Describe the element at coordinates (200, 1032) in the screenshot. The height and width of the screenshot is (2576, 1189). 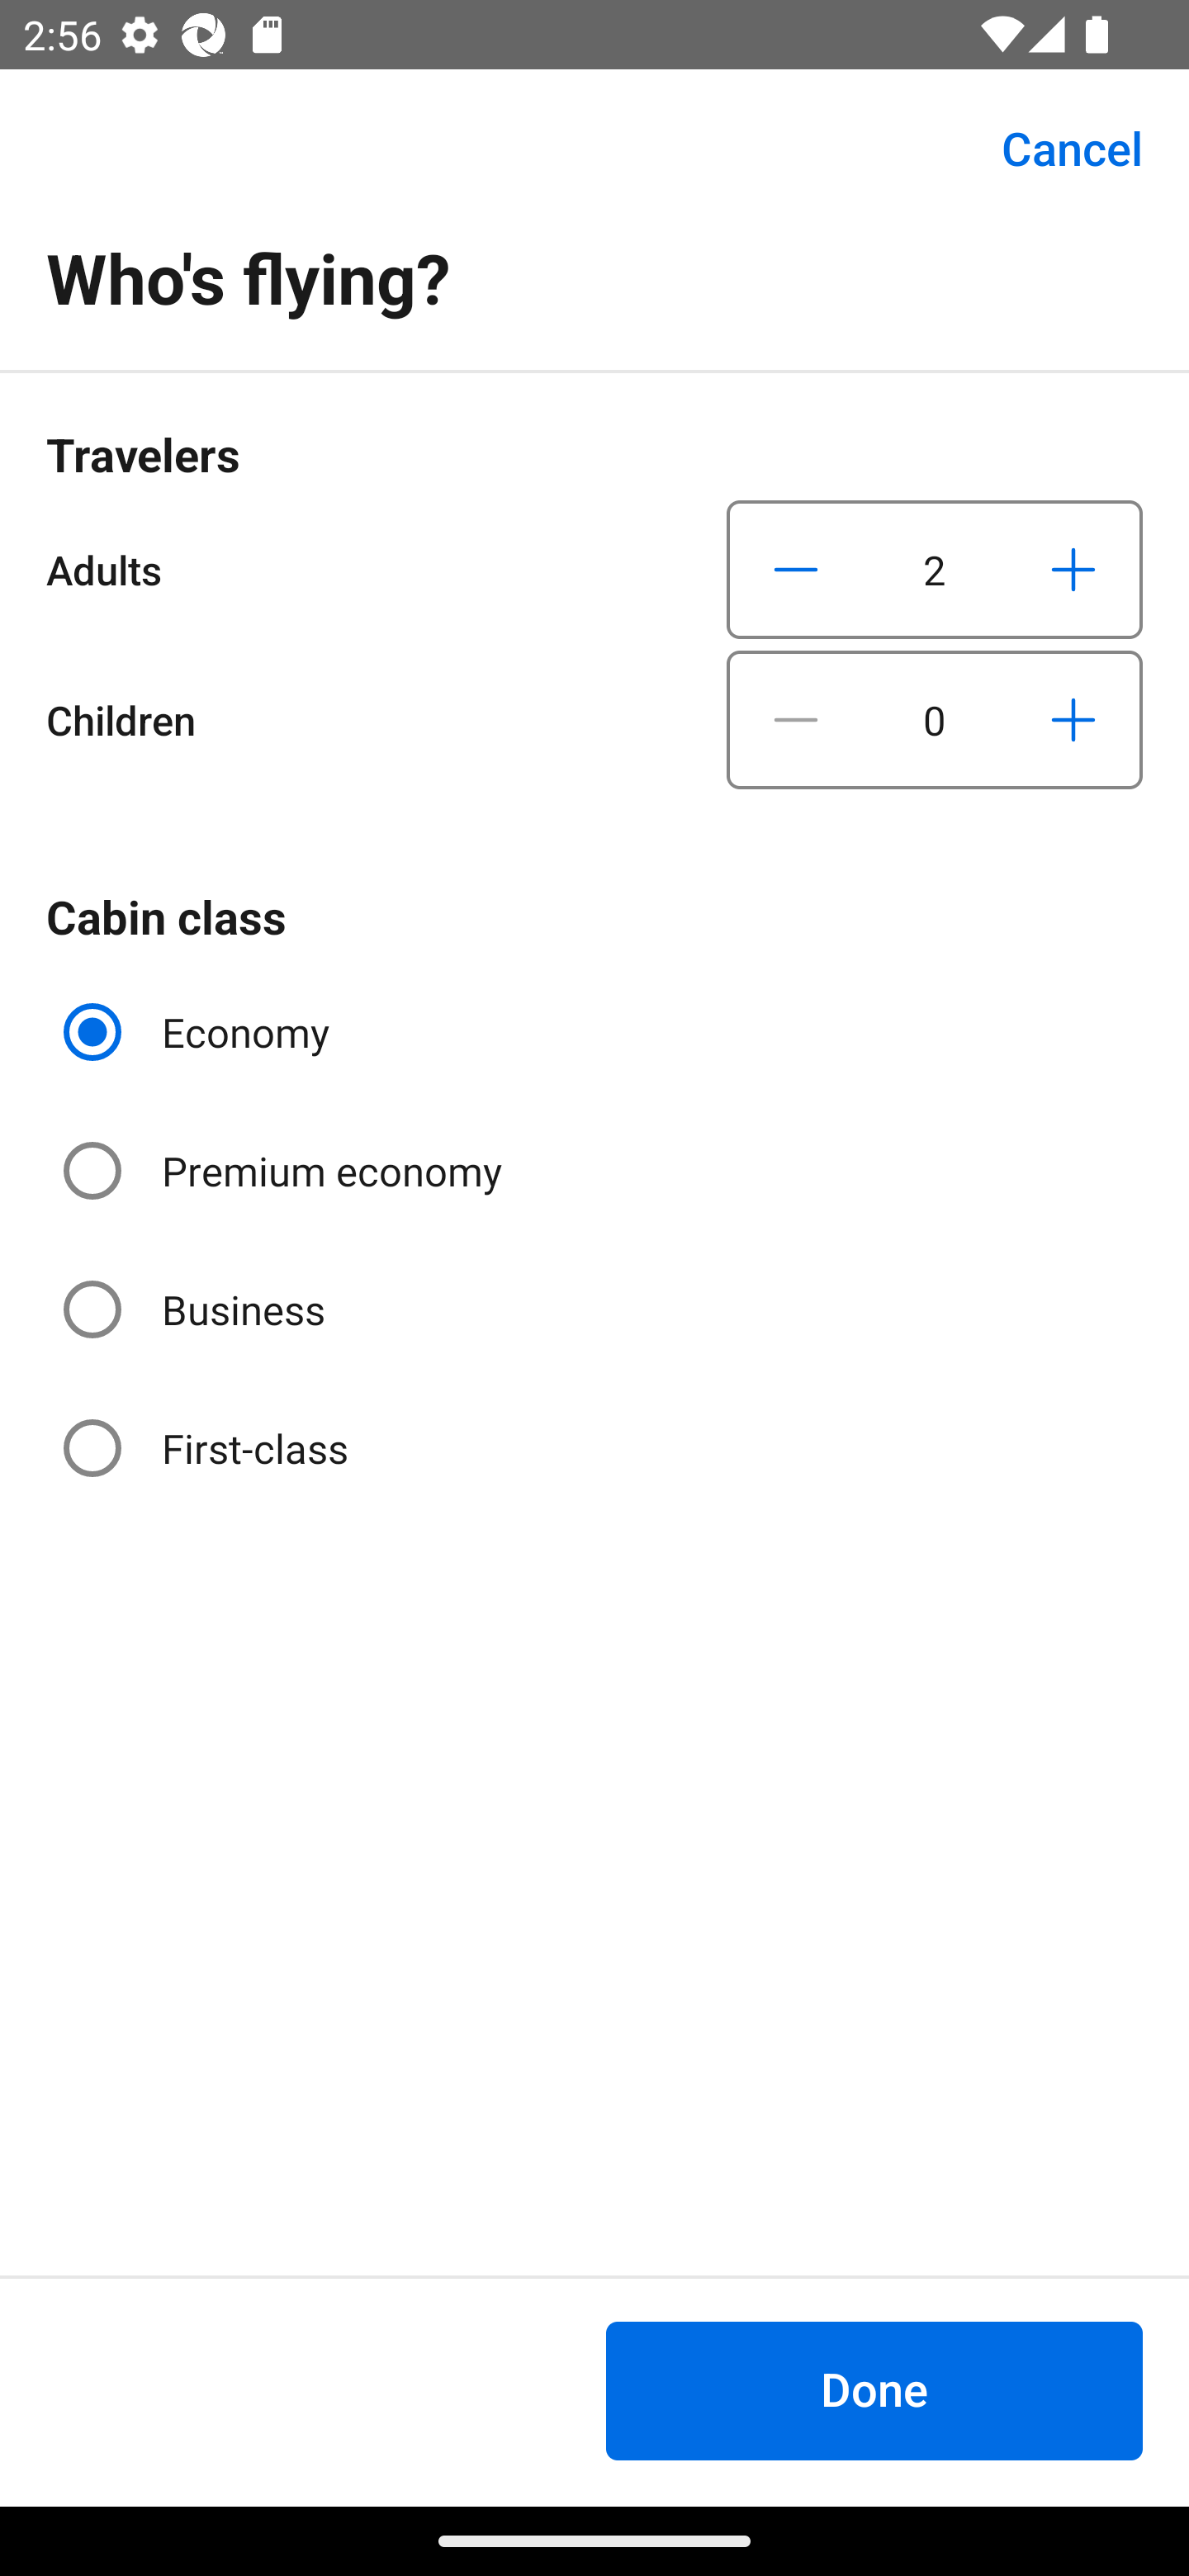
I see `Economy` at that location.